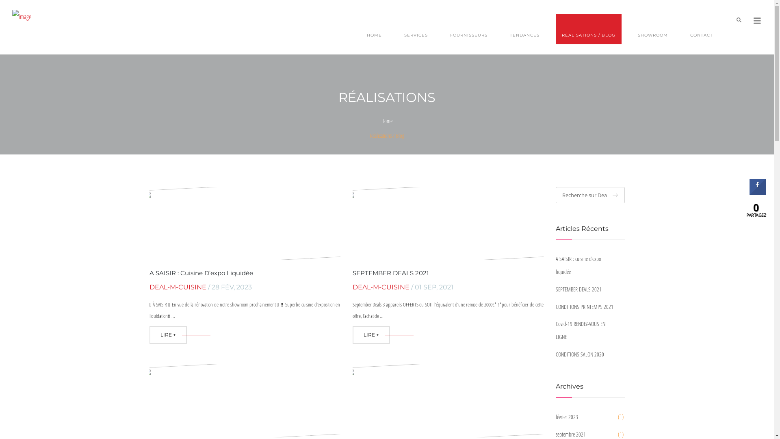  What do you see at coordinates (586, 354) in the screenshot?
I see `CONDITIONS SALON 2020` at bounding box center [586, 354].